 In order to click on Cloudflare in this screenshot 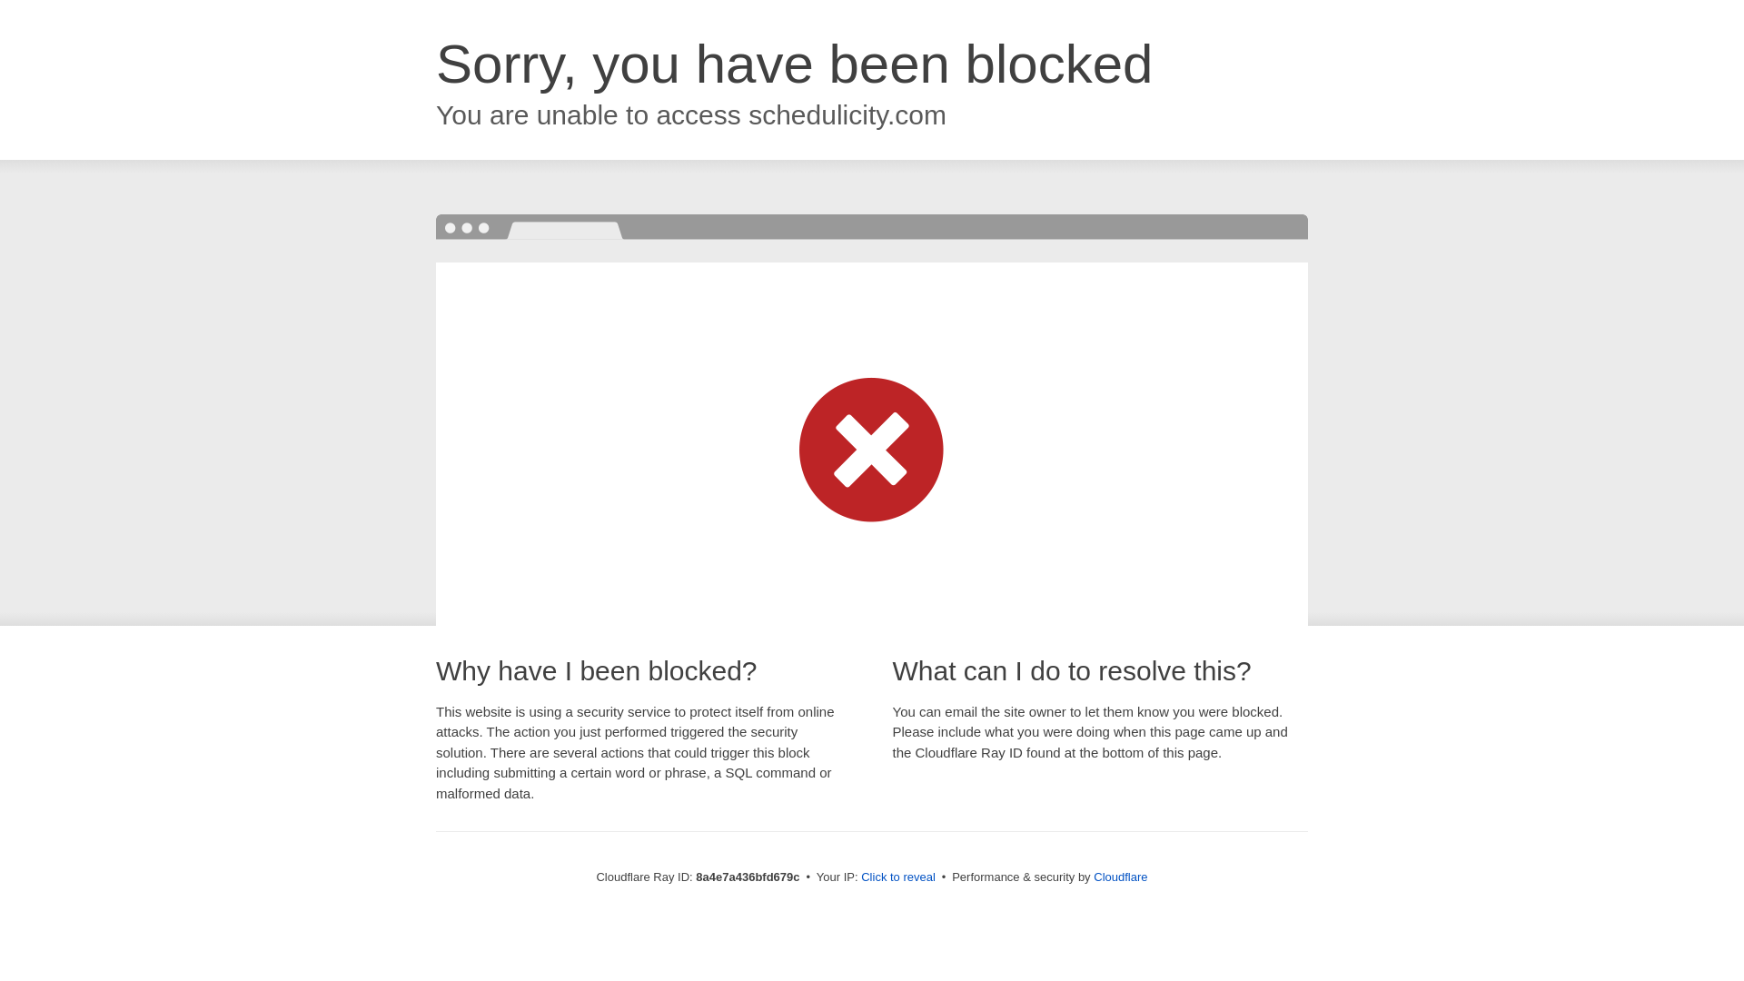, I will do `click(1120, 877)`.